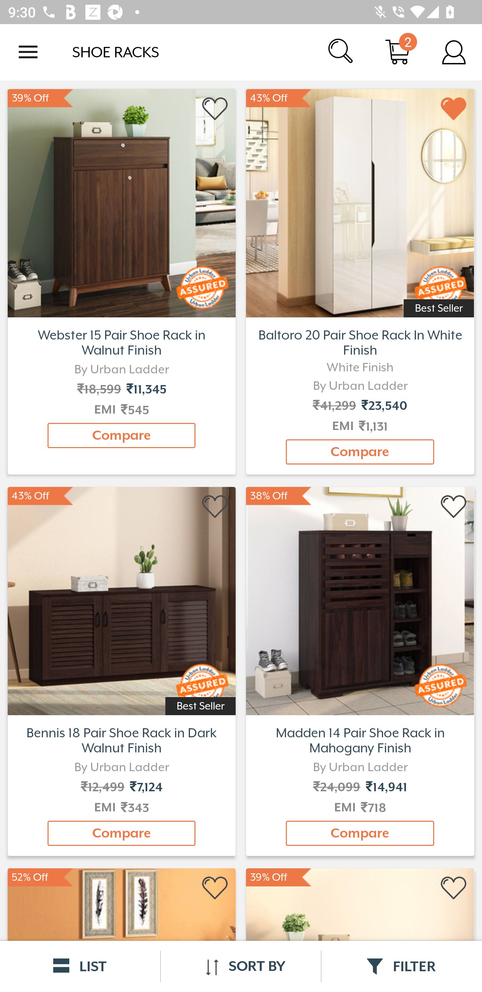 The height and width of the screenshot is (992, 482). I want to click on Search, so click(341, 52).